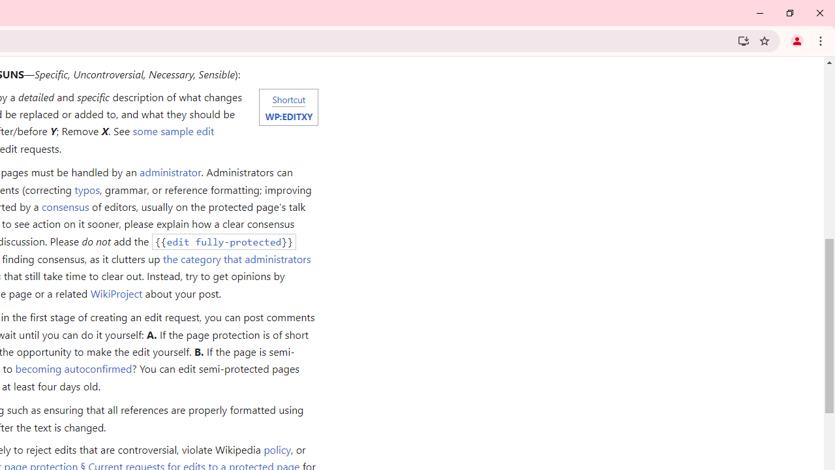 Image resolution: width=835 pixels, height=470 pixels. Describe the element at coordinates (744, 40) in the screenshot. I see `Install Wikipedia` at that location.